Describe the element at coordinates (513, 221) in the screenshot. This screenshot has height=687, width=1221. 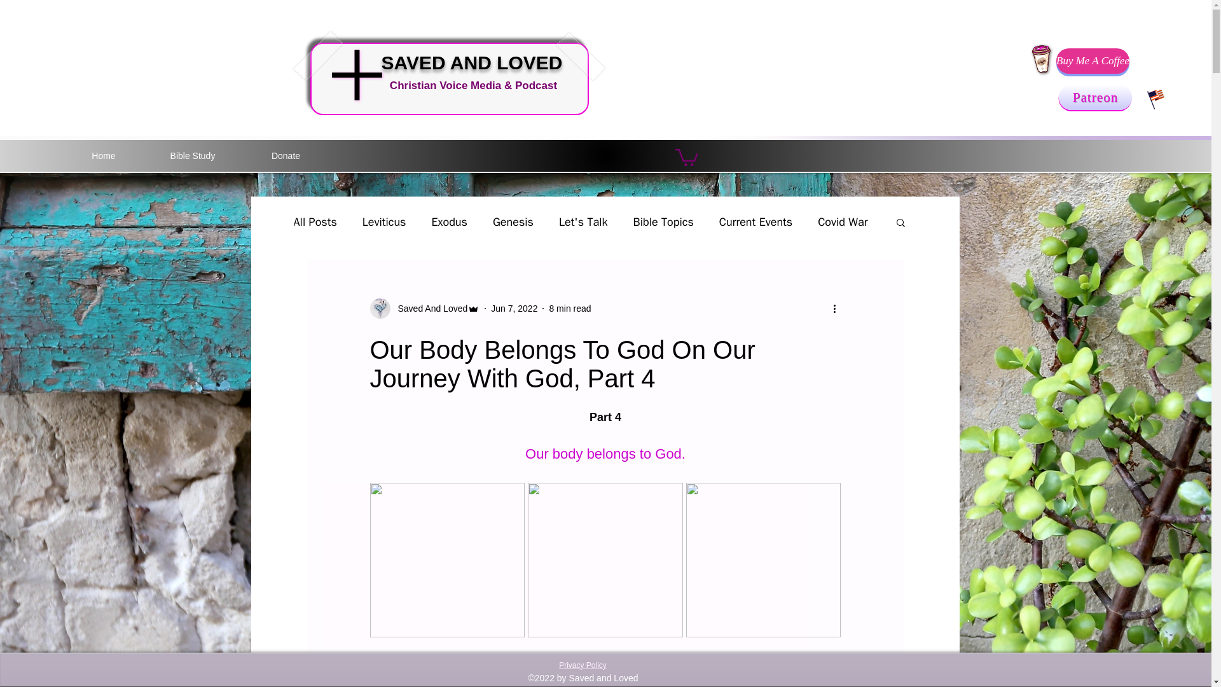
I see `Genesis` at that location.